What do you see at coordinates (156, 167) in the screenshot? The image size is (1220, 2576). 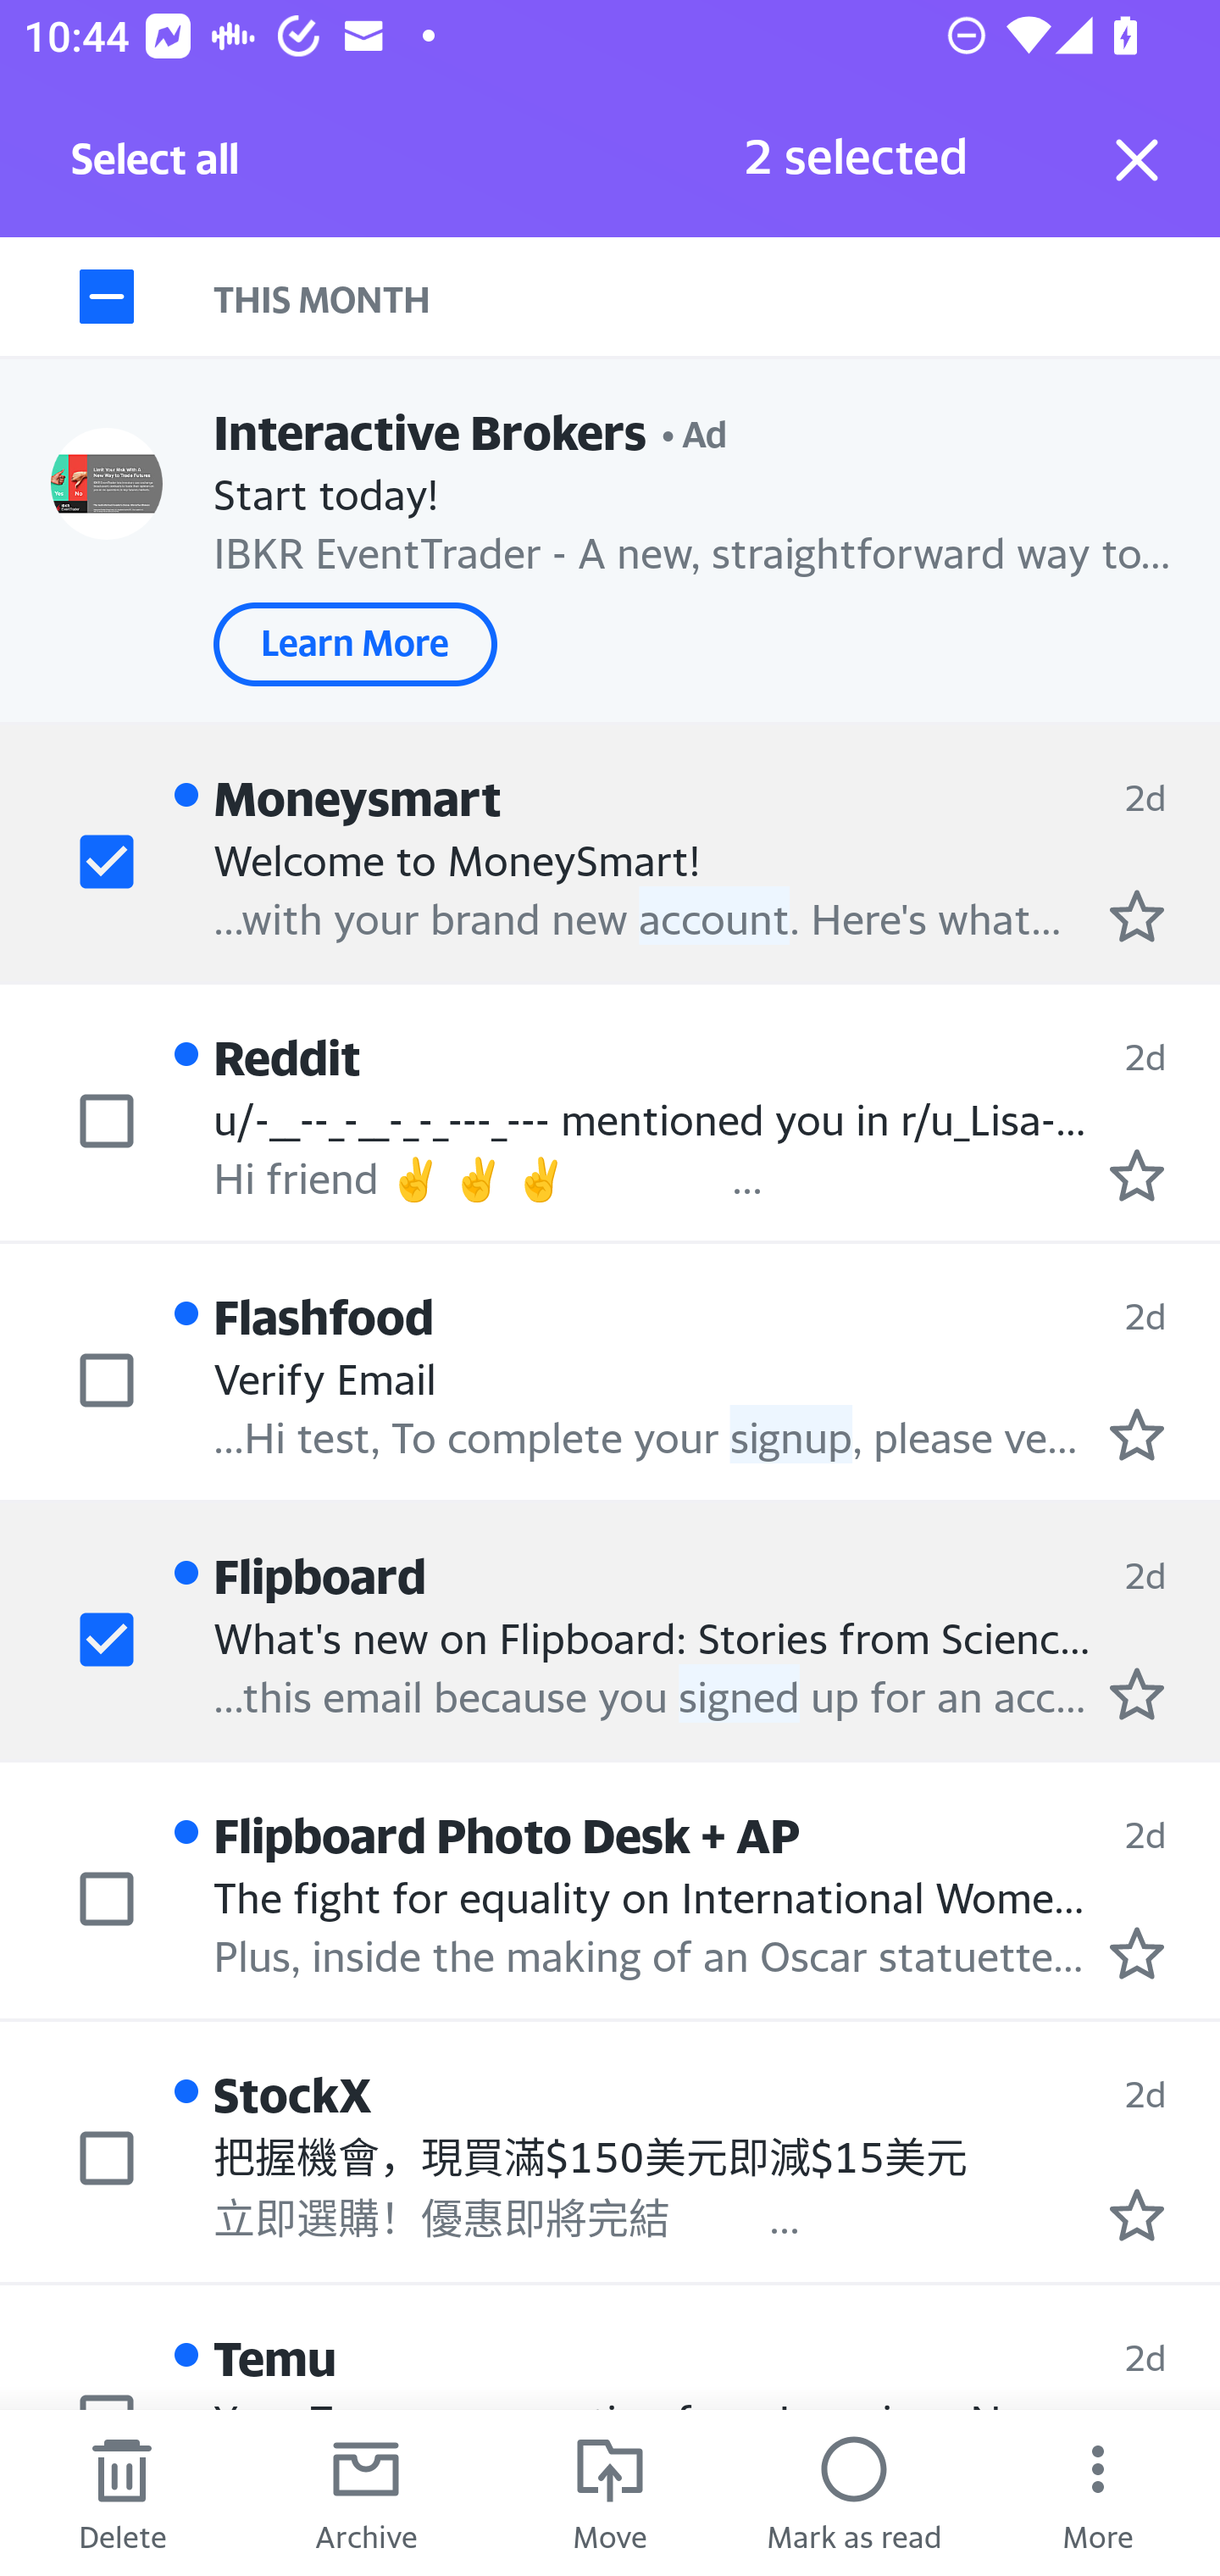 I see `Select all` at bounding box center [156, 167].